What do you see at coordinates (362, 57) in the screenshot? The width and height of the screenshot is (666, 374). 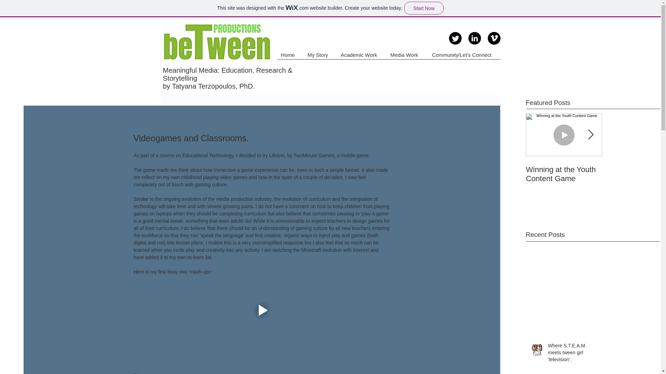 I see `Academic Work` at bounding box center [362, 57].